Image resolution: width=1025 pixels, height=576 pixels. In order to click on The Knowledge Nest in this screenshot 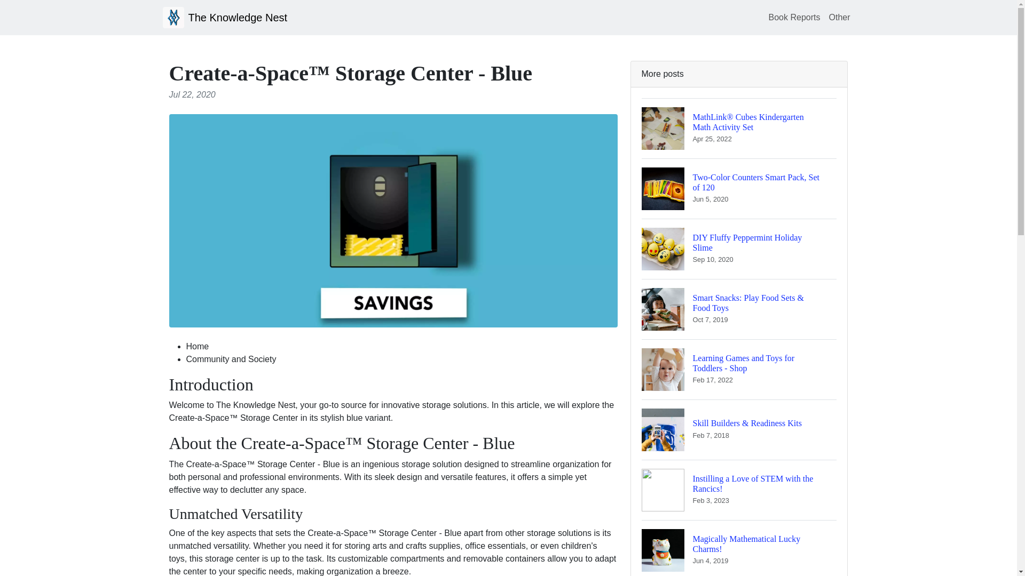, I will do `click(739, 548)`.